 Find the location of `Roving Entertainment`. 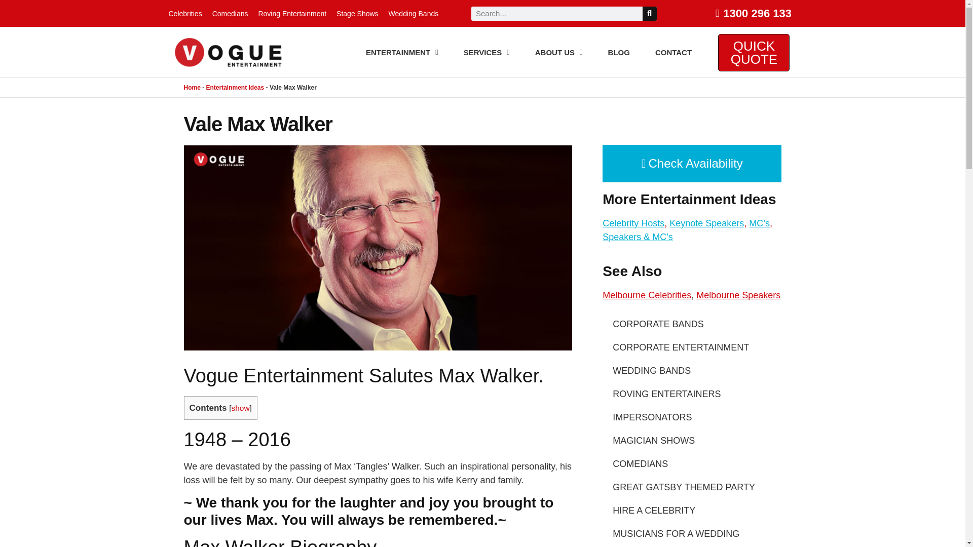

Roving Entertainment is located at coordinates (292, 13).